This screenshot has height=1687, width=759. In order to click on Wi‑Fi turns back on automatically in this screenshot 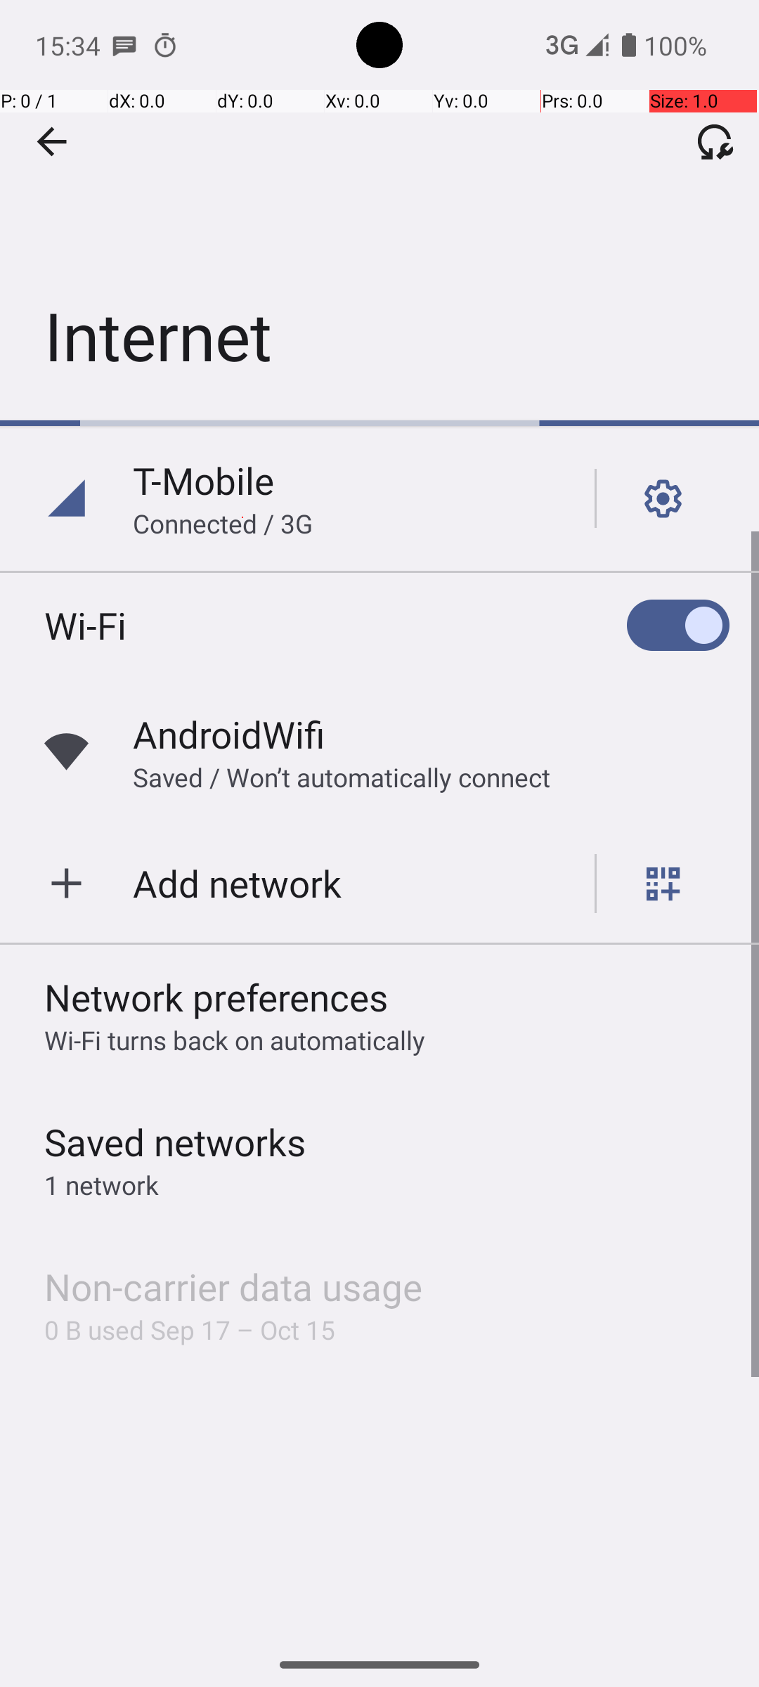, I will do `click(235, 1040)`.